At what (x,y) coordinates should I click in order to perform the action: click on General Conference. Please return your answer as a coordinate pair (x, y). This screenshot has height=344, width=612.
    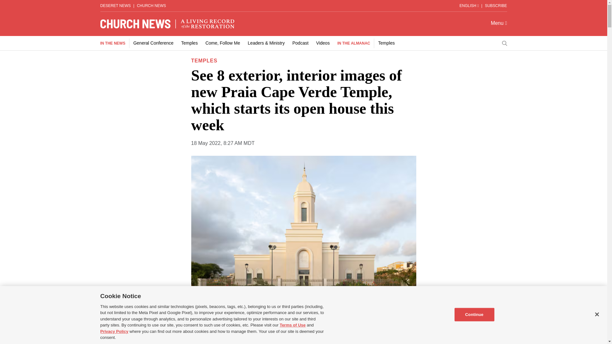
    Looking at the image, I should click on (153, 43).